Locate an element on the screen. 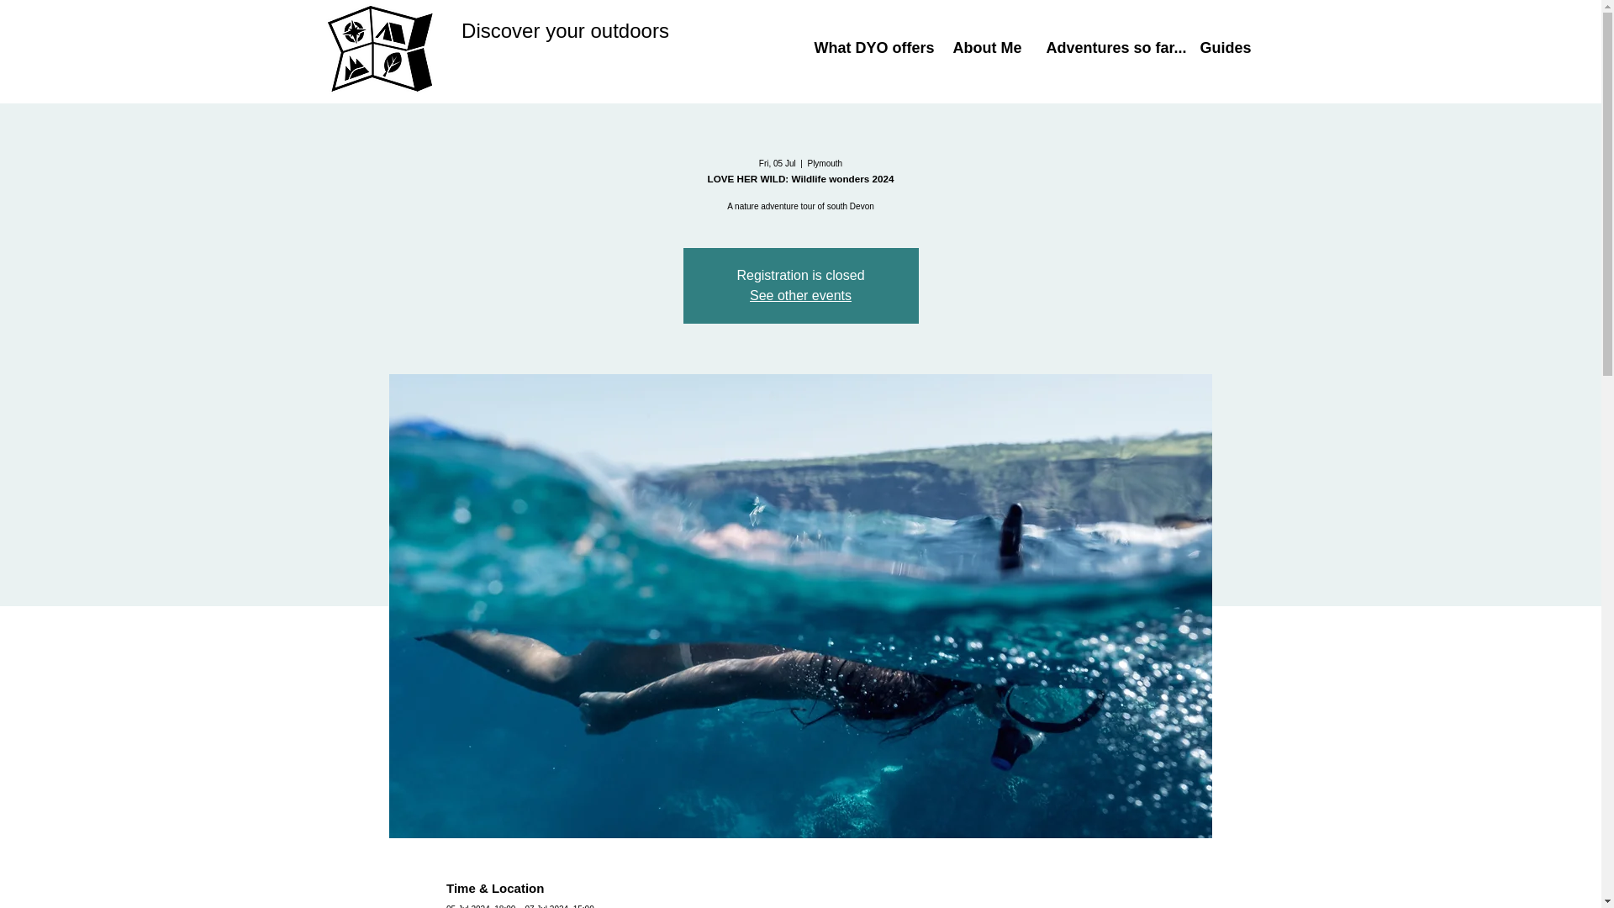  About Me is located at coordinates (985, 49).